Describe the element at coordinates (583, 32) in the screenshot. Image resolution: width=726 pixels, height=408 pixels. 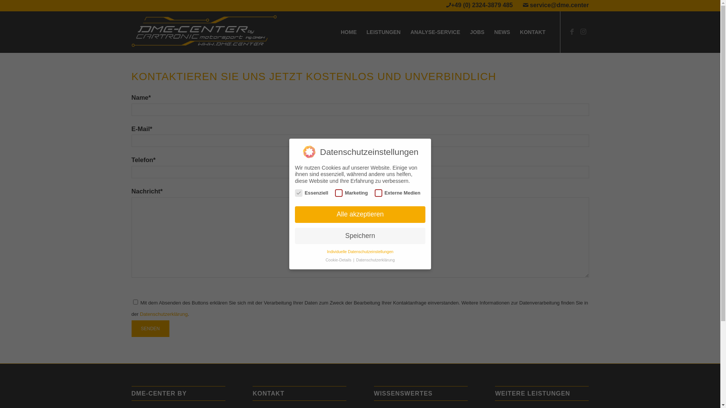
I see `Instagram` at that location.